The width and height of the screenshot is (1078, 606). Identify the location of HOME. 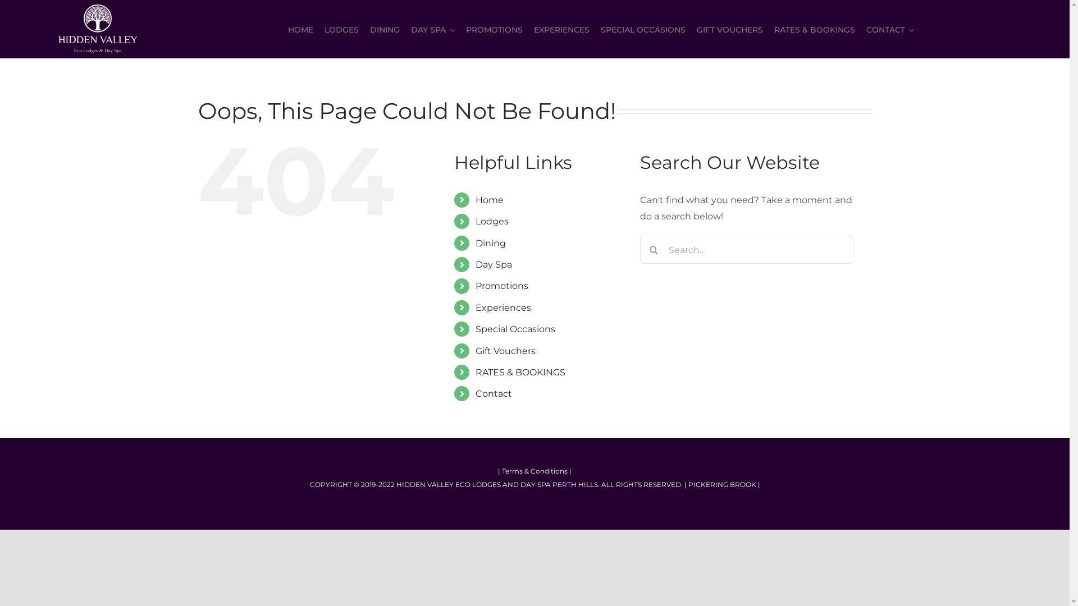
(301, 29).